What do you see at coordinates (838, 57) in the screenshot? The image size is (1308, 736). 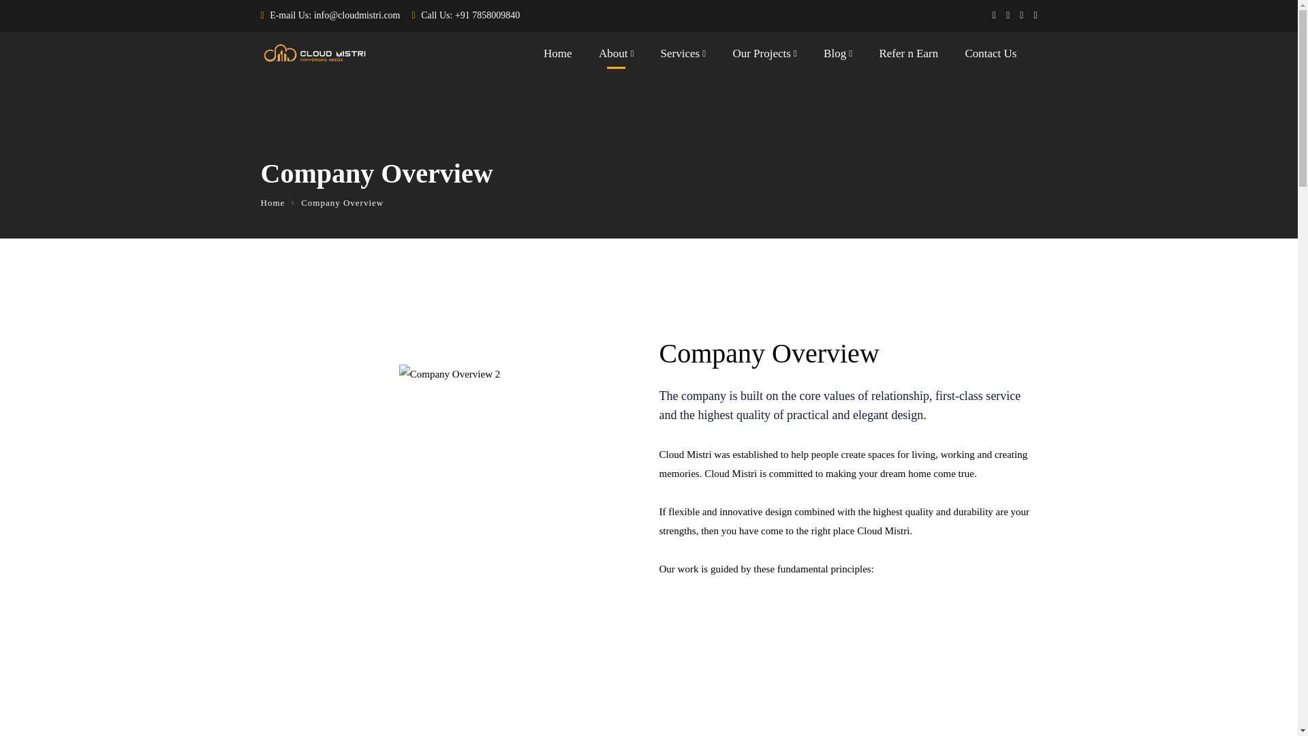 I see `Blog` at bounding box center [838, 57].